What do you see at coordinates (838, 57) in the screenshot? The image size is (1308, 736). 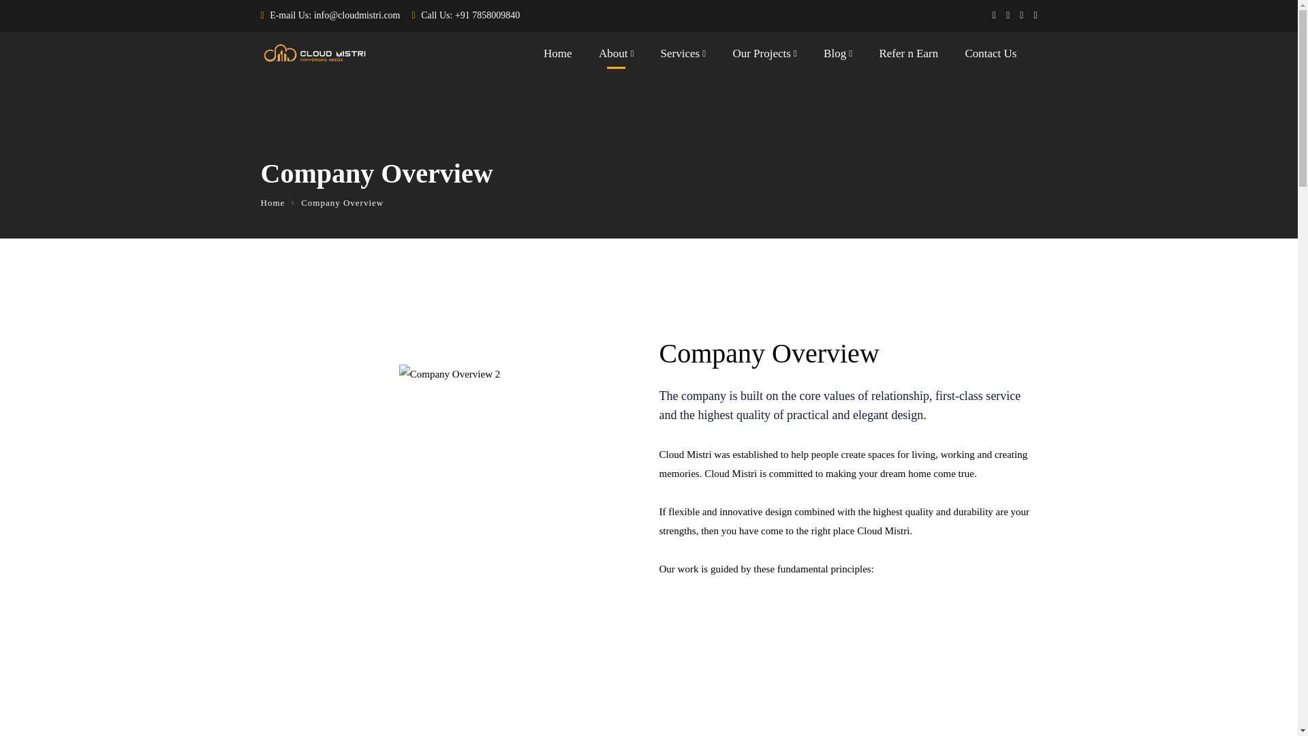 I see `Blog` at bounding box center [838, 57].